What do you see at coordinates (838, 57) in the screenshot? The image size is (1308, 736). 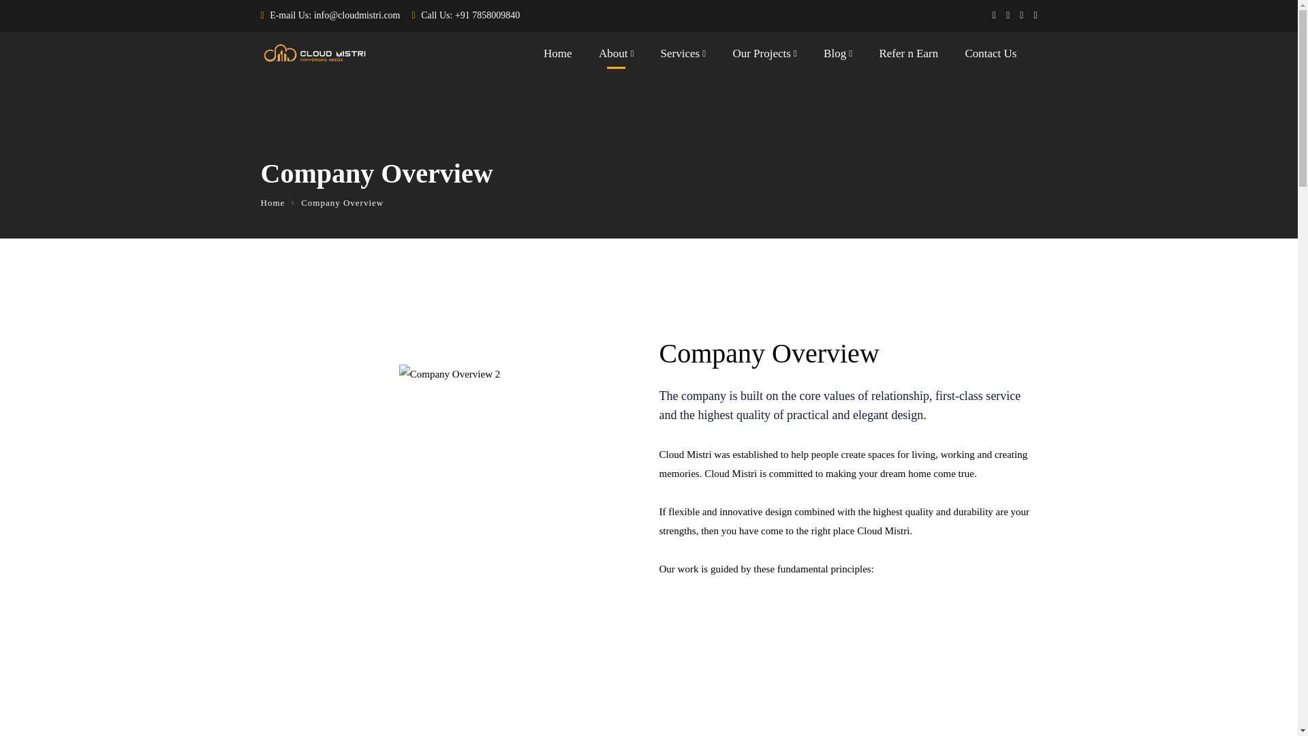 I see `Blog` at bounding box center [838, 57].